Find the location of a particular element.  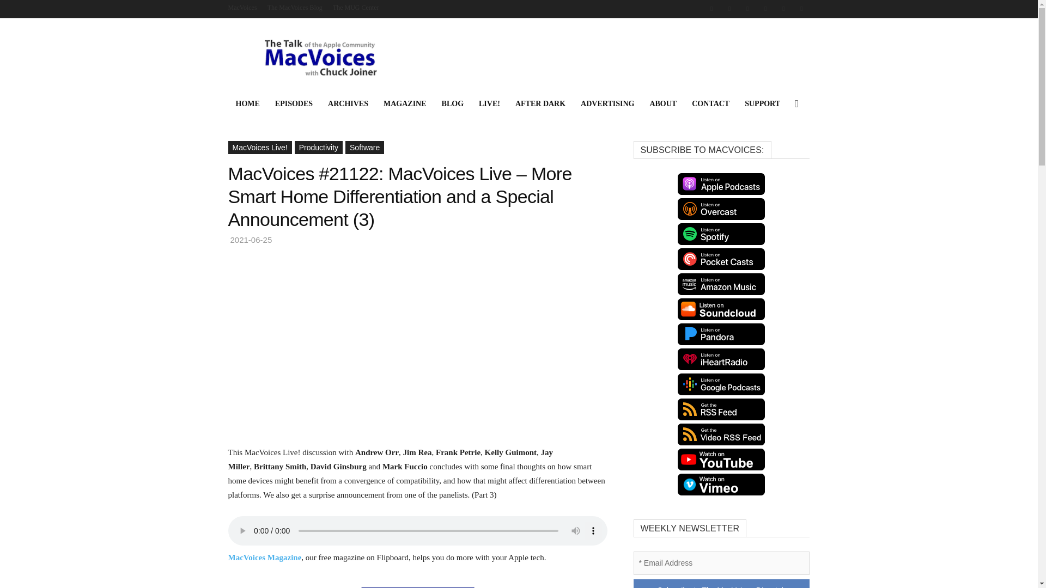

HOME is located at coordinates (247, 103).